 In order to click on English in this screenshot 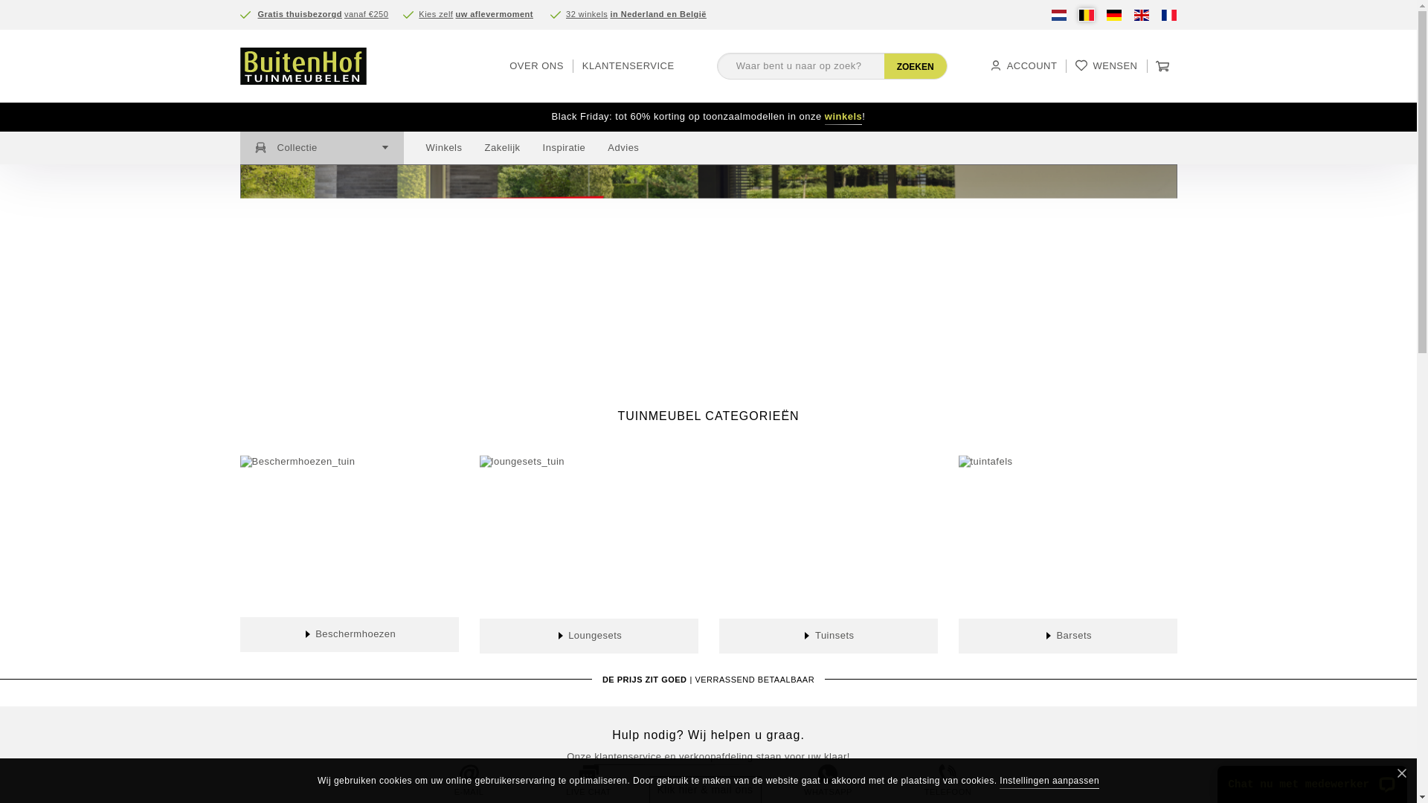, I will do `click(1142, 15)`.